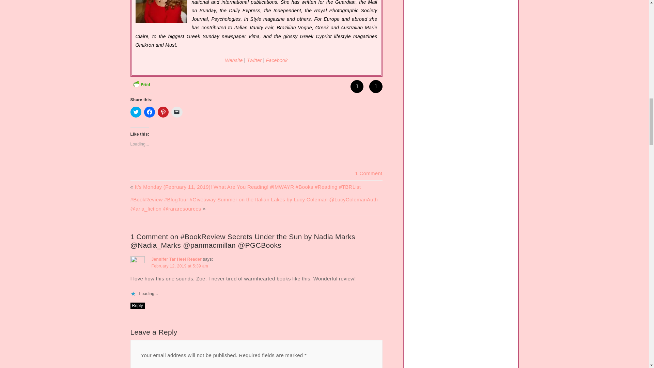 This screenshot has width=654, height=368. I want to click on Click to share on Twitter, so click(136, 112).